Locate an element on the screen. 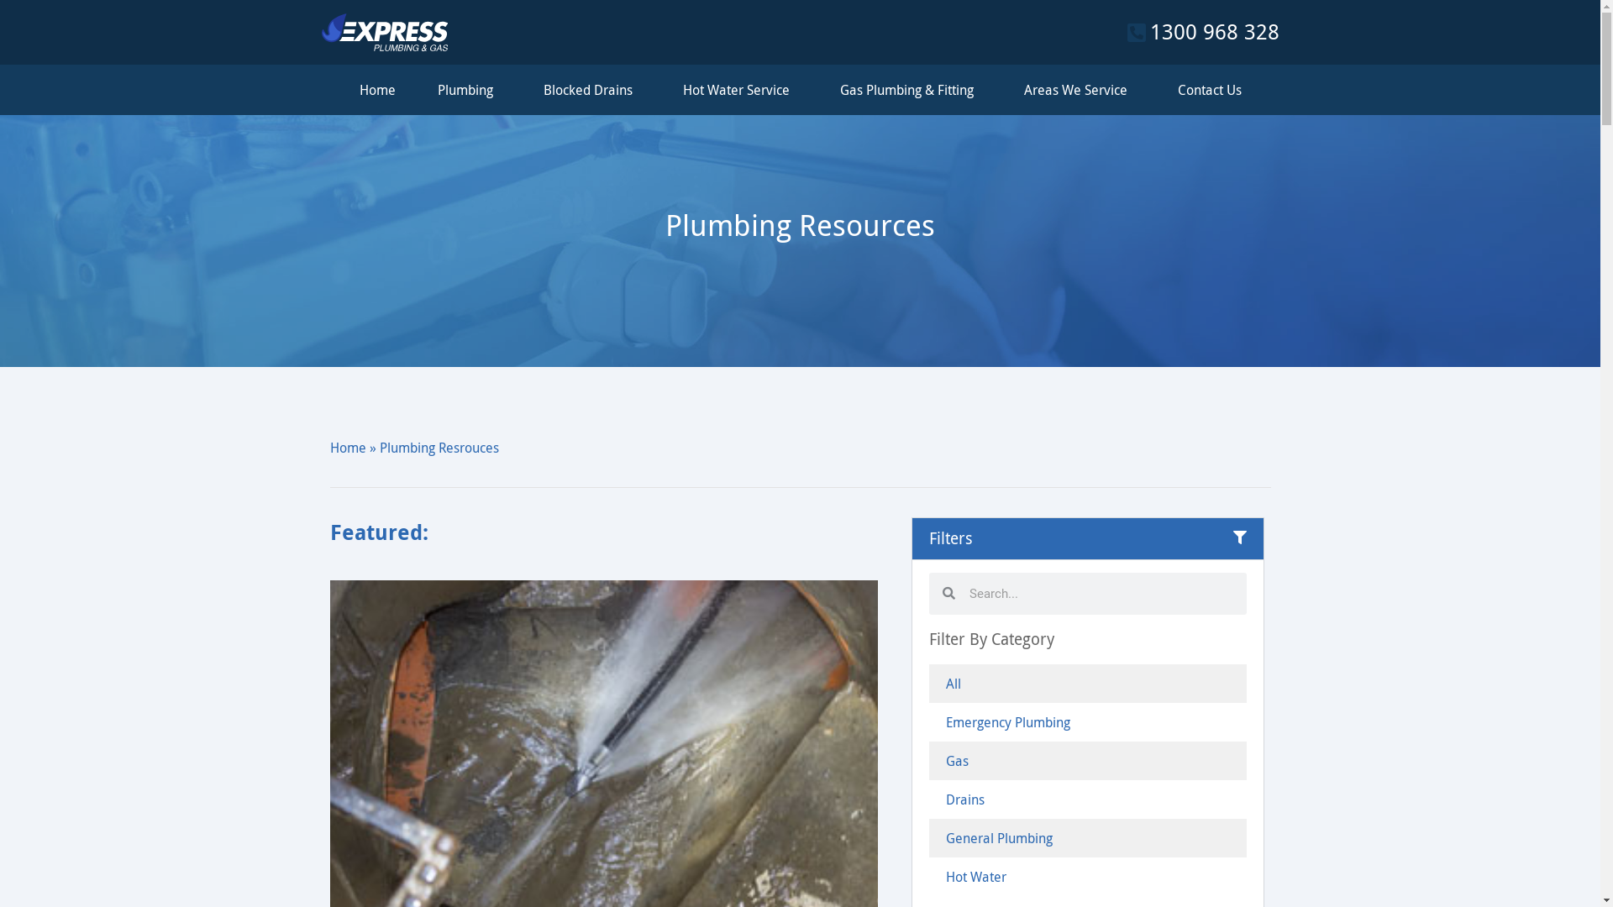 This screenshot has width=1613, height=907. Areas We Service is located at coordinates (1079, 90).